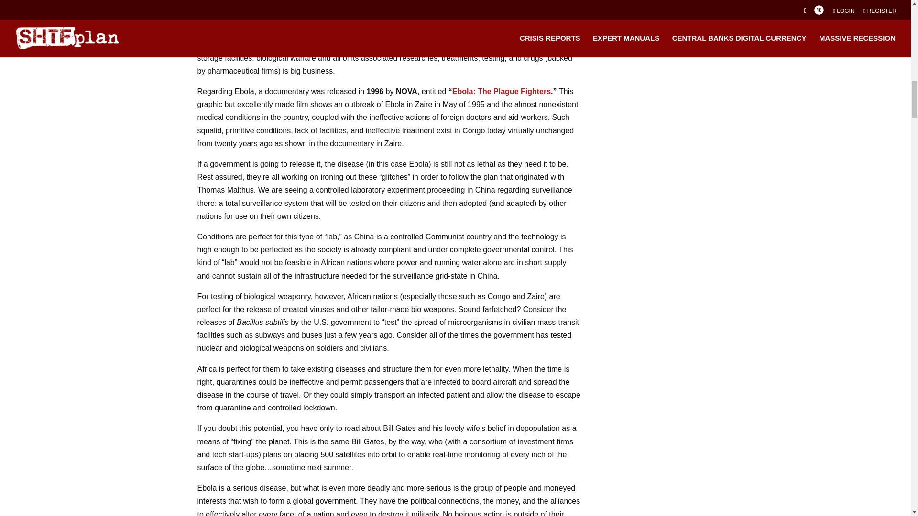  What do you see at coordinates (502, 91) in the screenshot?
I see `Ebola: The Plague Fighters` at bounding box center [502, 91].